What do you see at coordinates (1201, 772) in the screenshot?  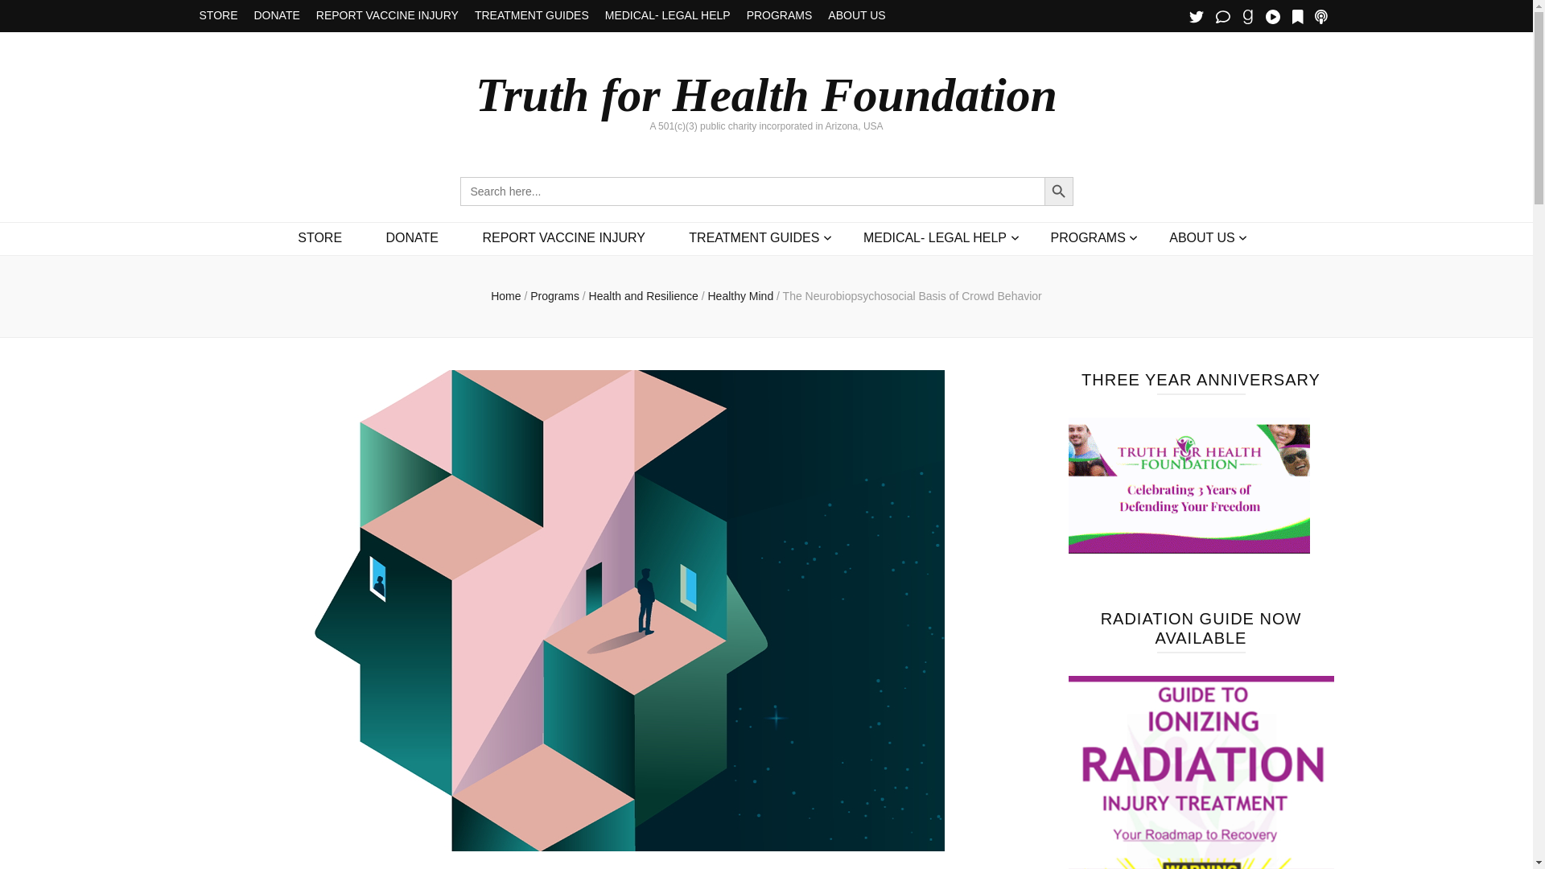 I see `Radiation Guide Now Available` at bounding box center [1201, 772].